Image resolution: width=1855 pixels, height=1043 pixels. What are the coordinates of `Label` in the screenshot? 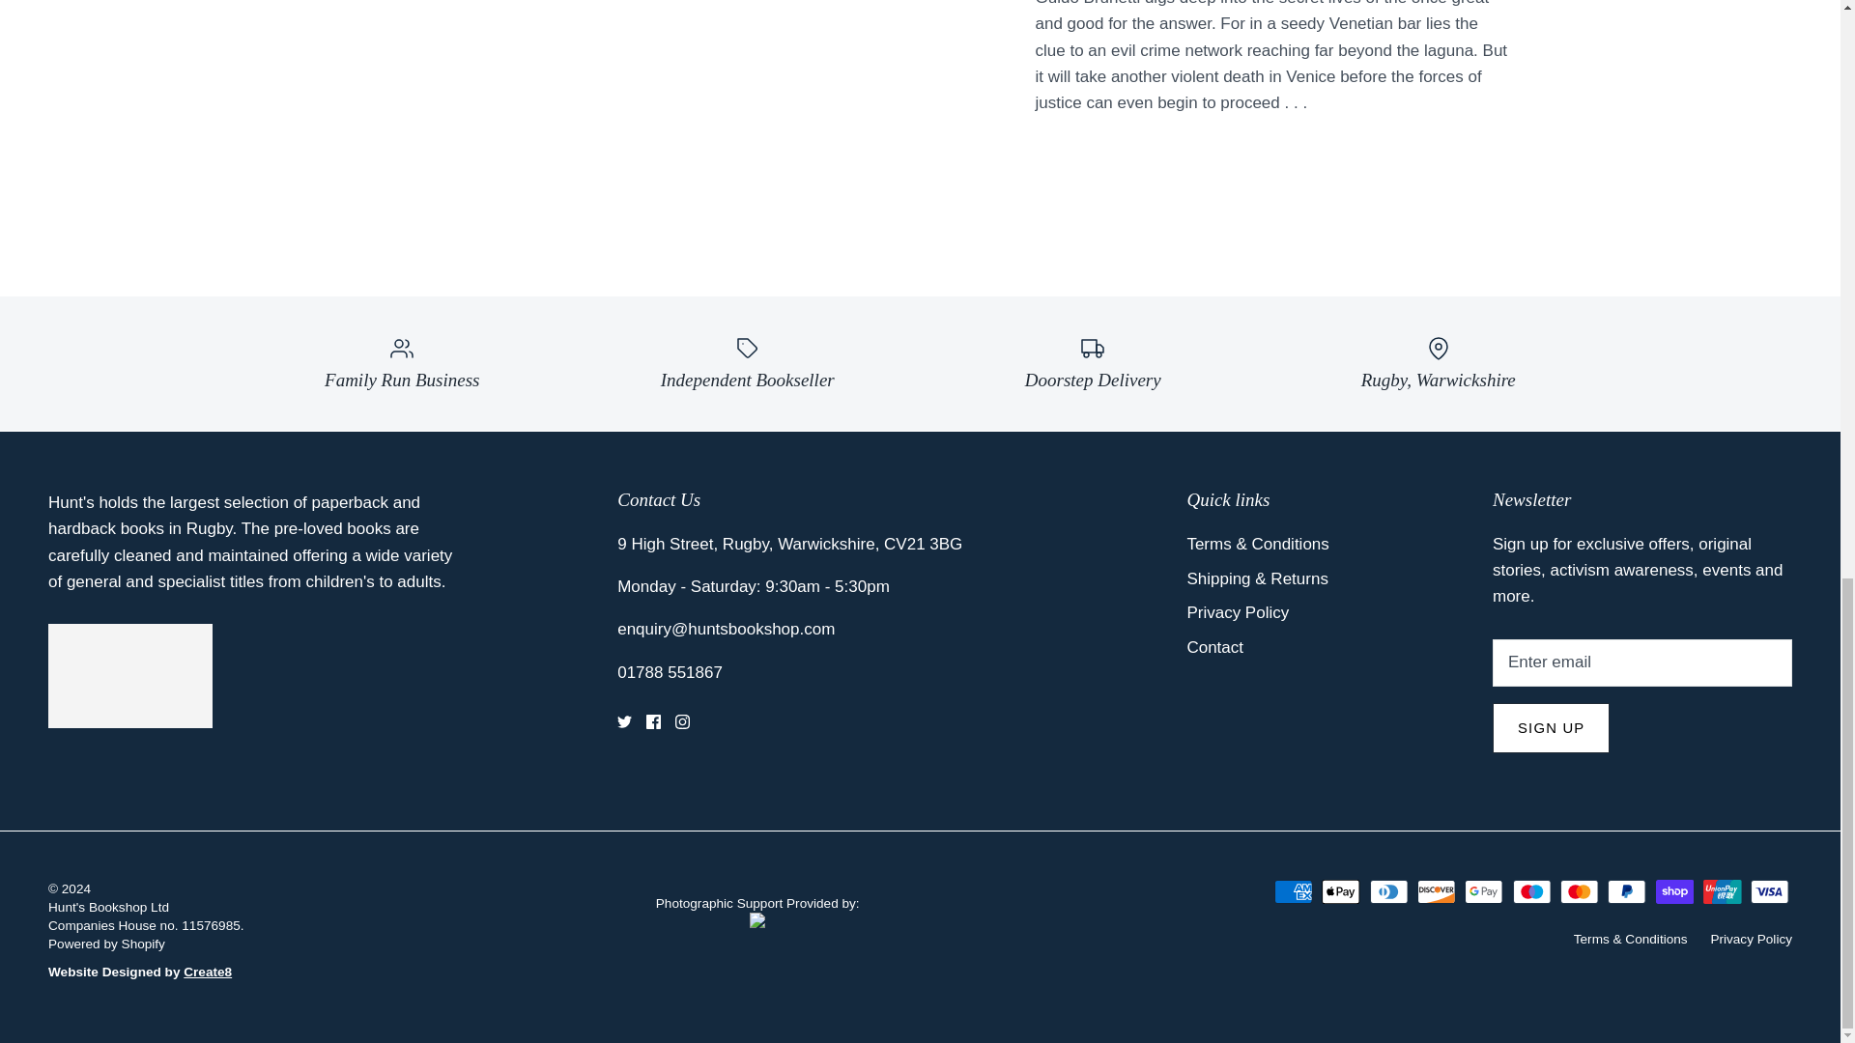 It's located at (748, 348).